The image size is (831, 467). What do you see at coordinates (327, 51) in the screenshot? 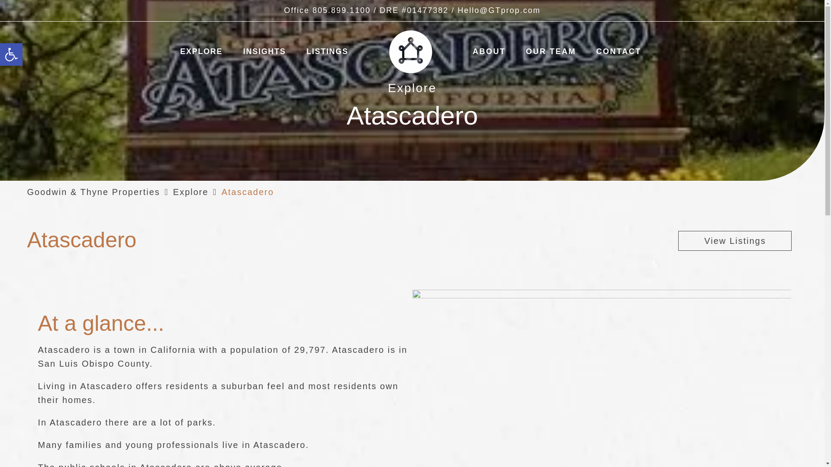
I see `LISTINGS` at bounding box center [327, 51].